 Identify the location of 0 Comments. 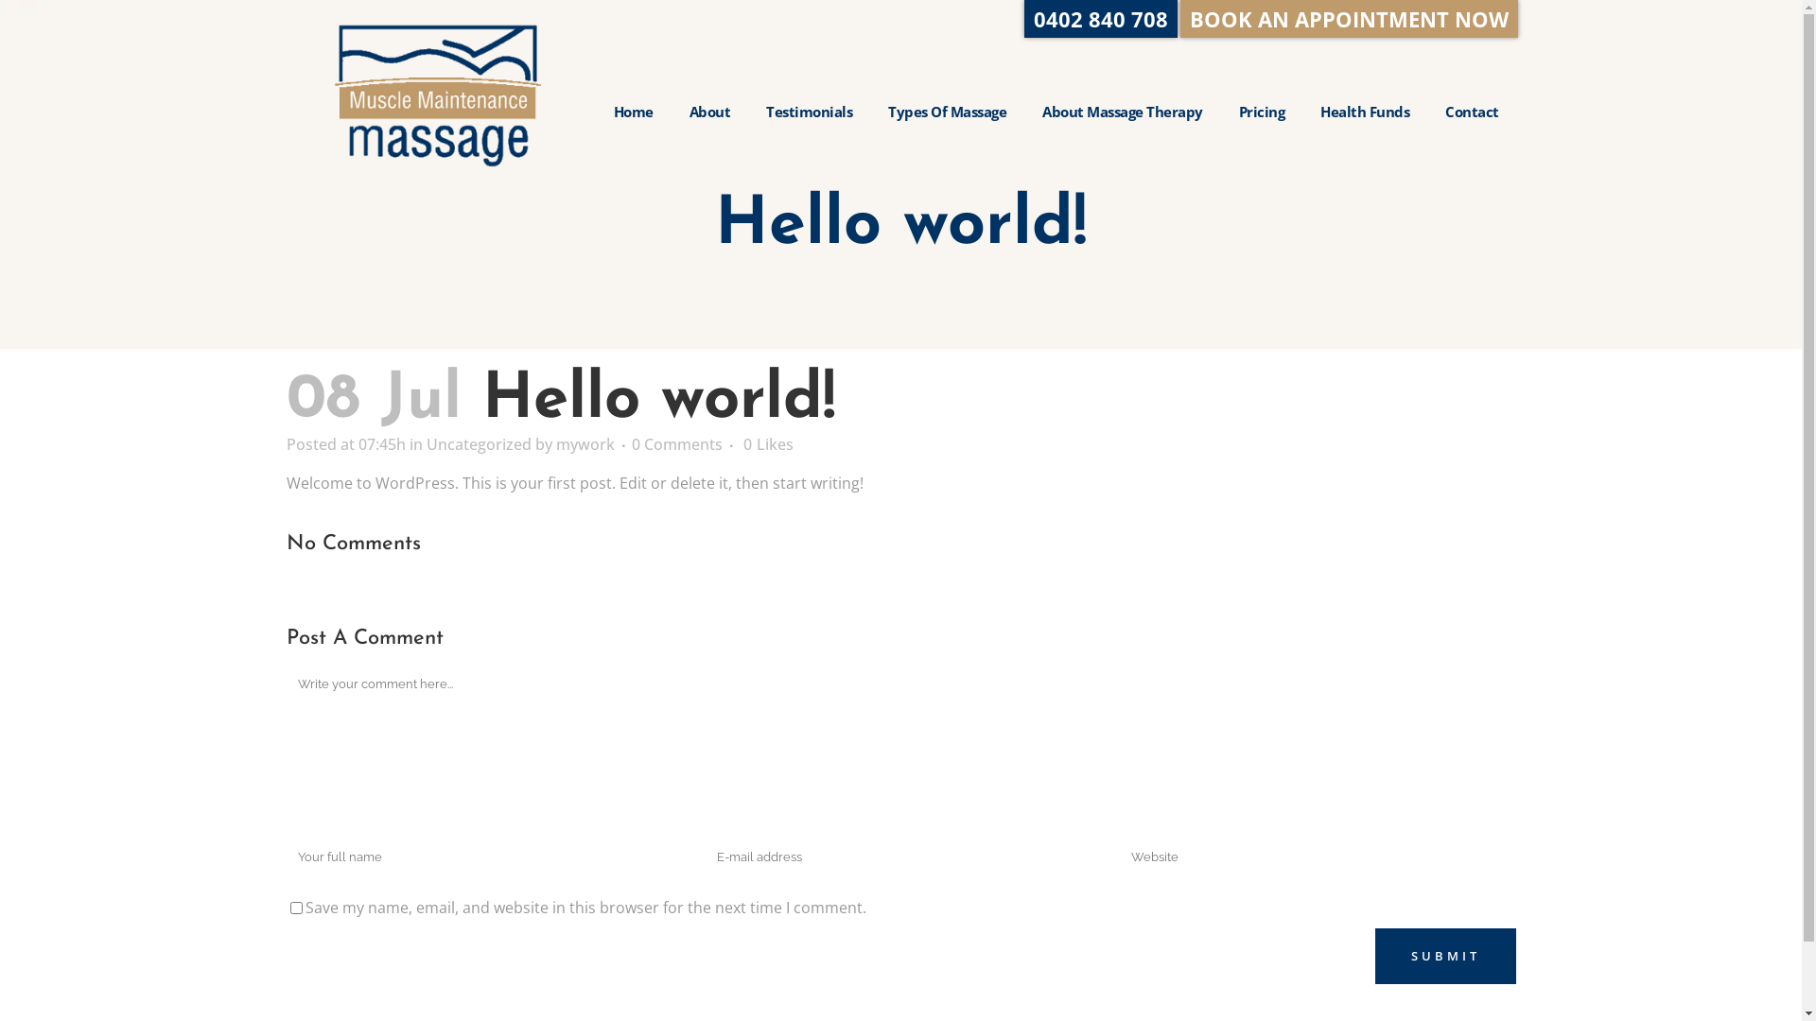
(677, 444).